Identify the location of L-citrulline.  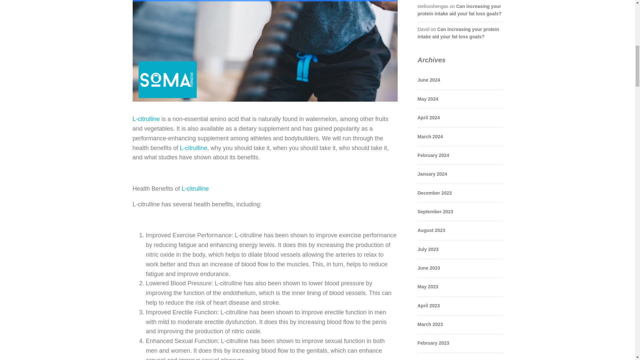
(193, 148).